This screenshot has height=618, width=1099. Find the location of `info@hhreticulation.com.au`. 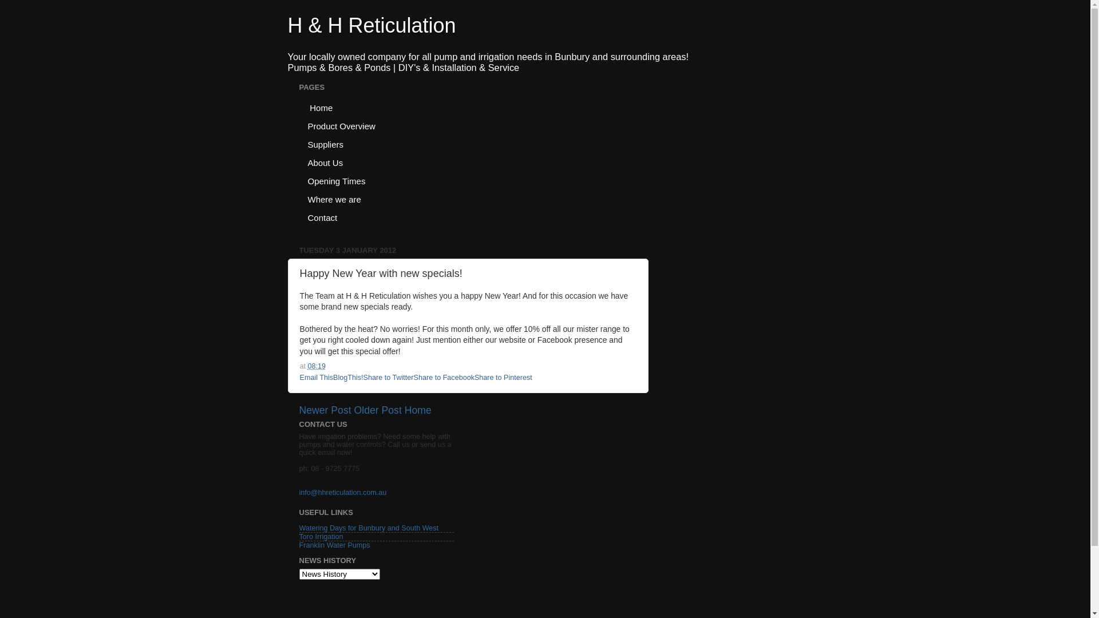

info@hhreticulation.com.au is located at coordinates (342, 493).